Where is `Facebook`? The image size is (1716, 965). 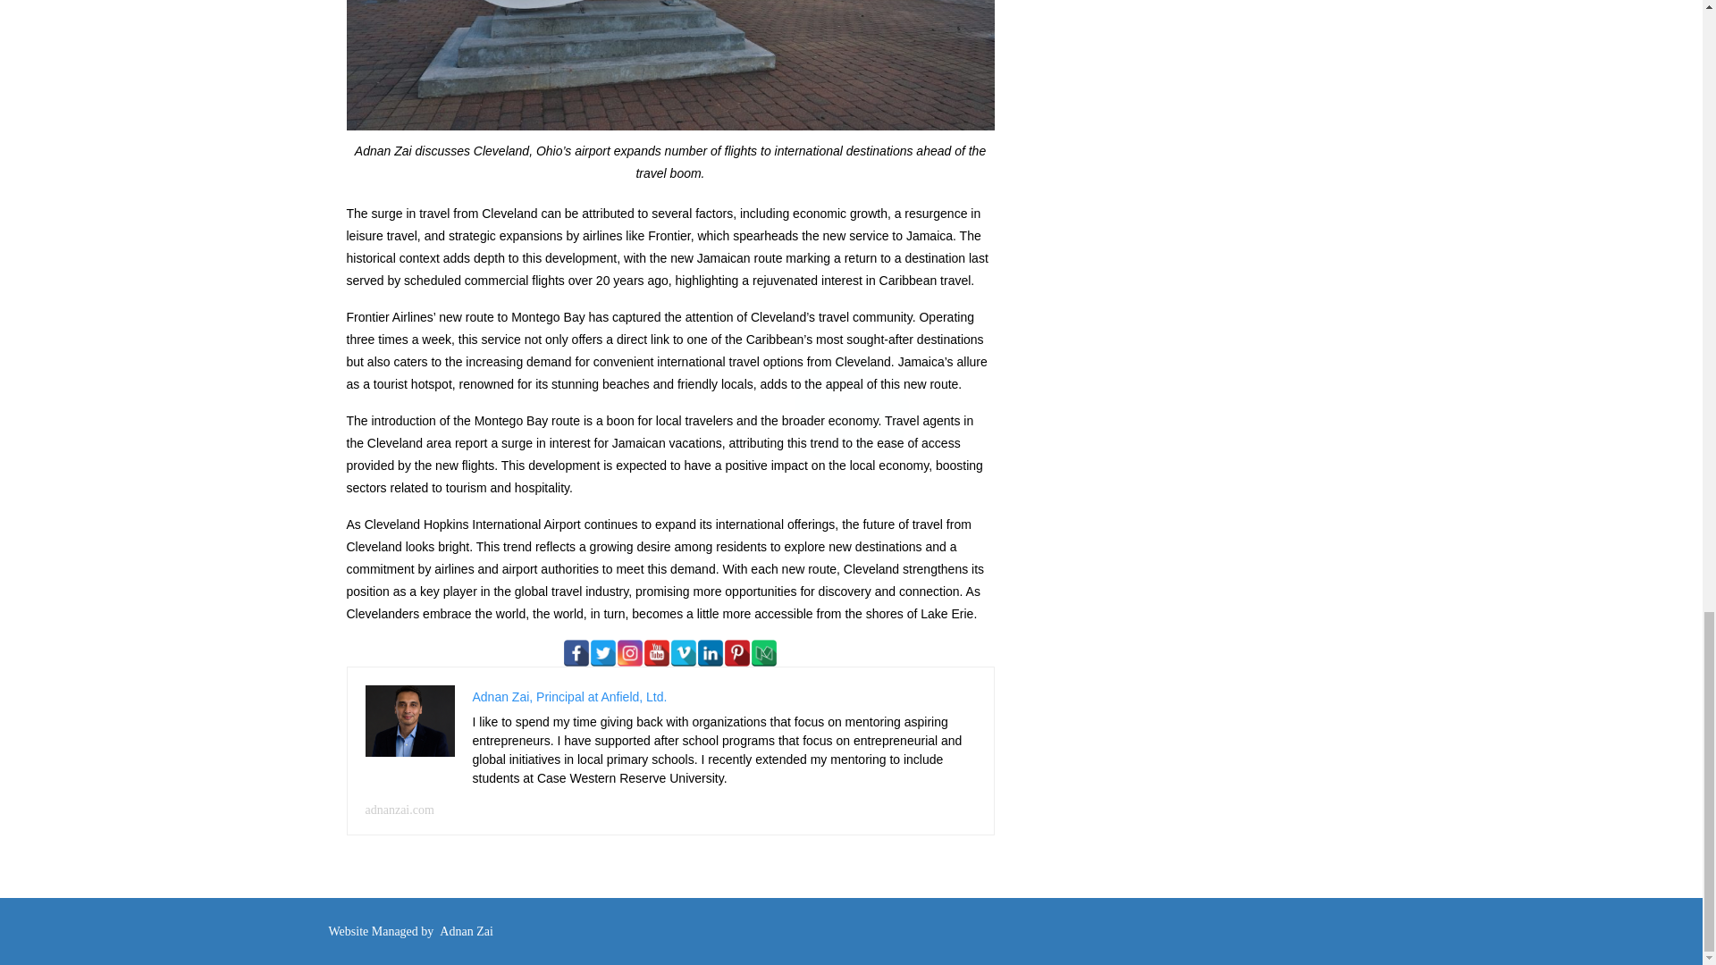 Facebook is located at coordinates (576, 653).